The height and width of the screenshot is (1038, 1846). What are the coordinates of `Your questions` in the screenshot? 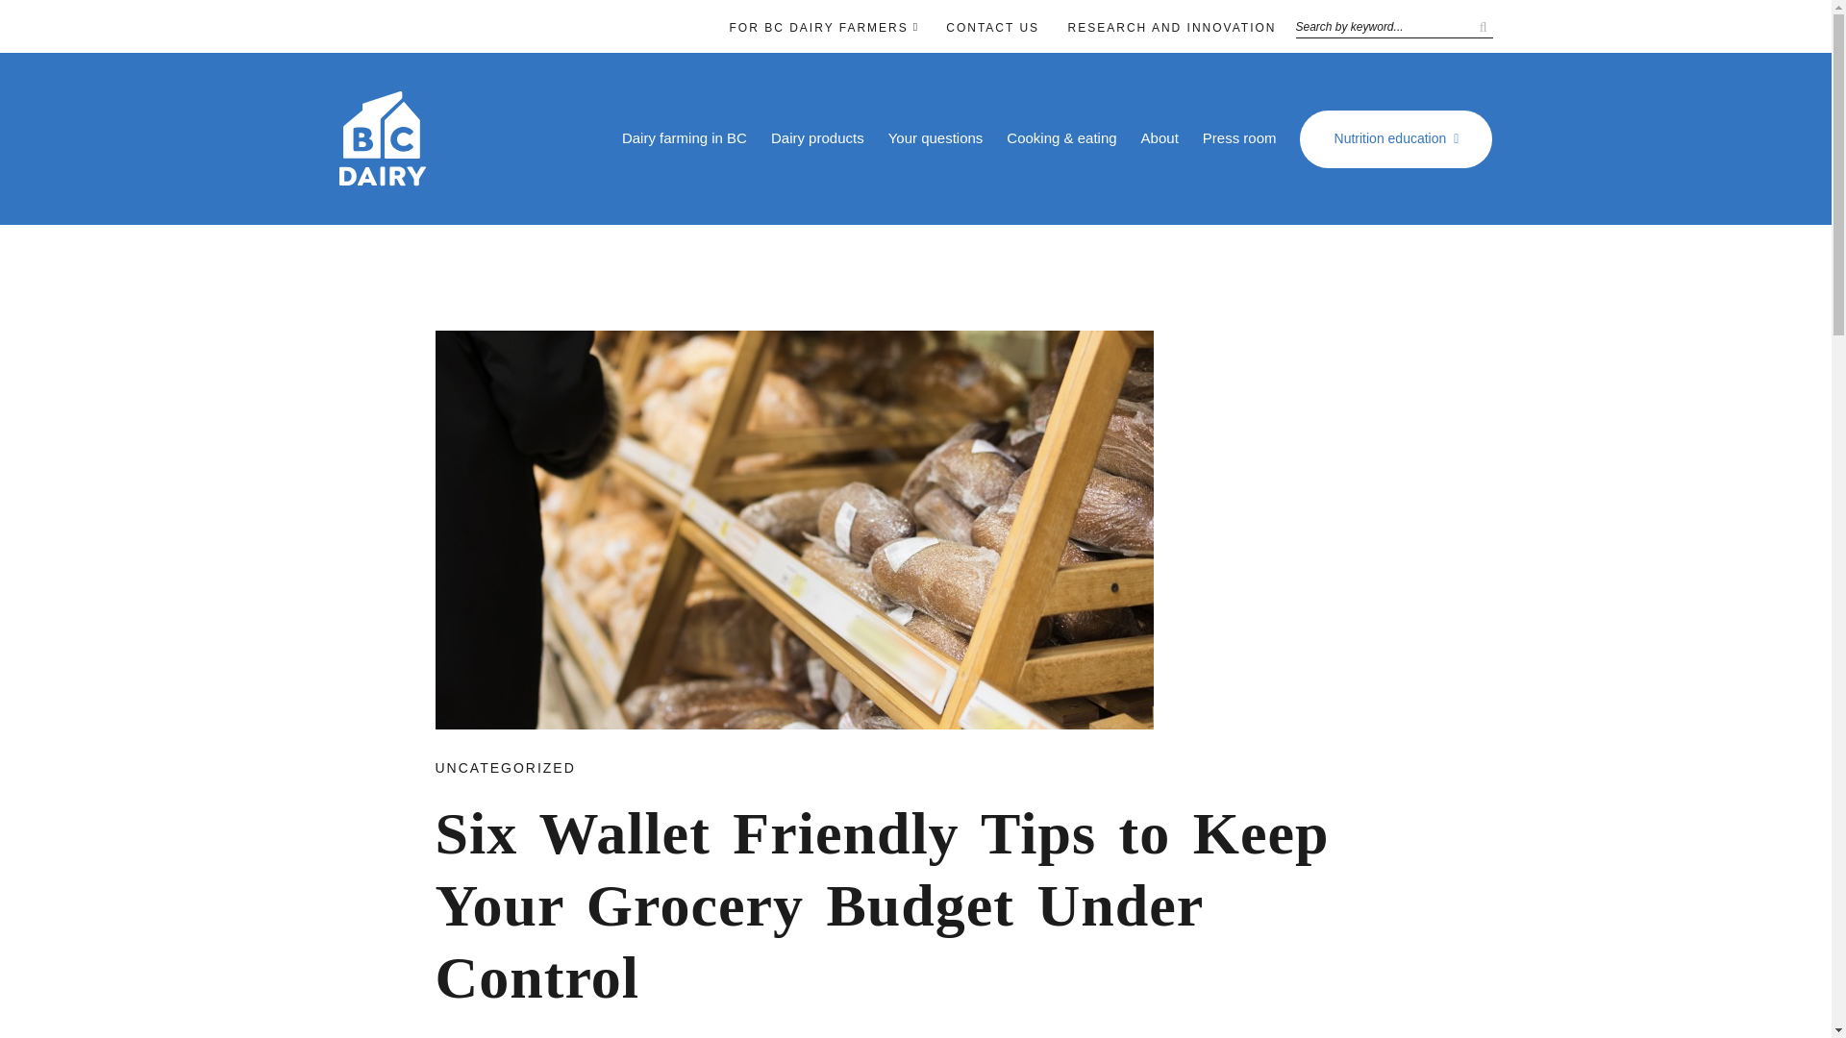 It's located at (935, 138).